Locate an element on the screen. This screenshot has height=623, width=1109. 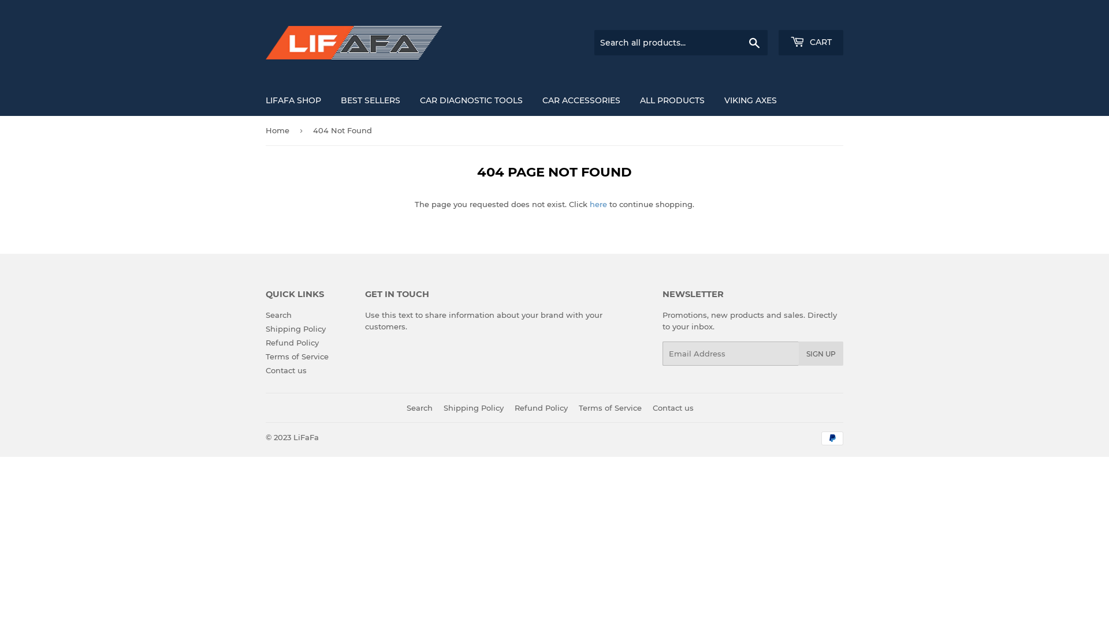
LIFAFA SHOP is located at coordinates (293, 100).